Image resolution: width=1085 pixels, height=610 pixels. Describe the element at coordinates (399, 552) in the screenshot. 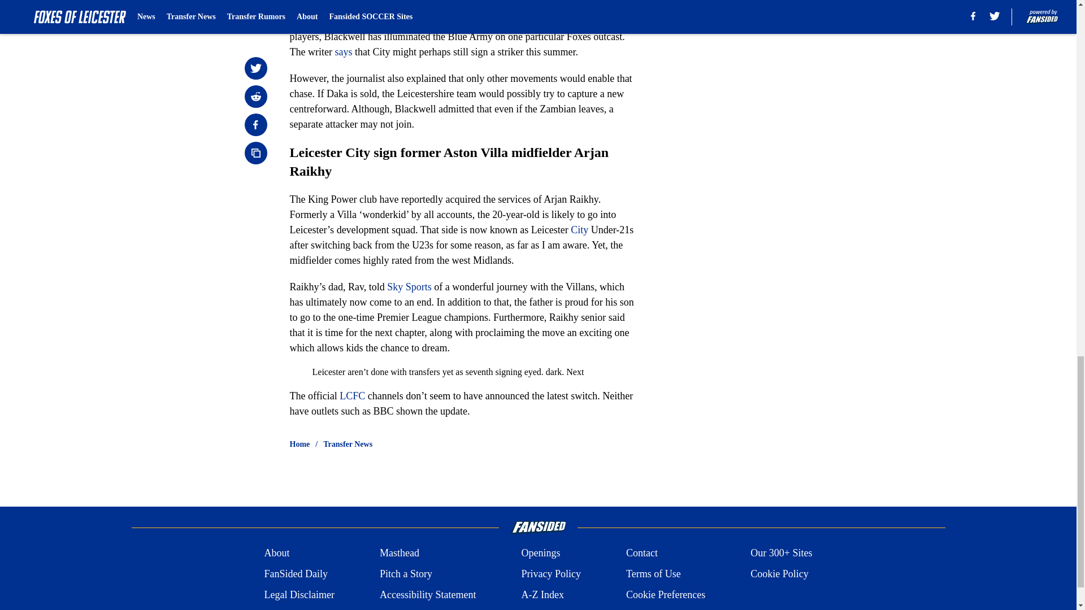

I see `Masthead` at that location.